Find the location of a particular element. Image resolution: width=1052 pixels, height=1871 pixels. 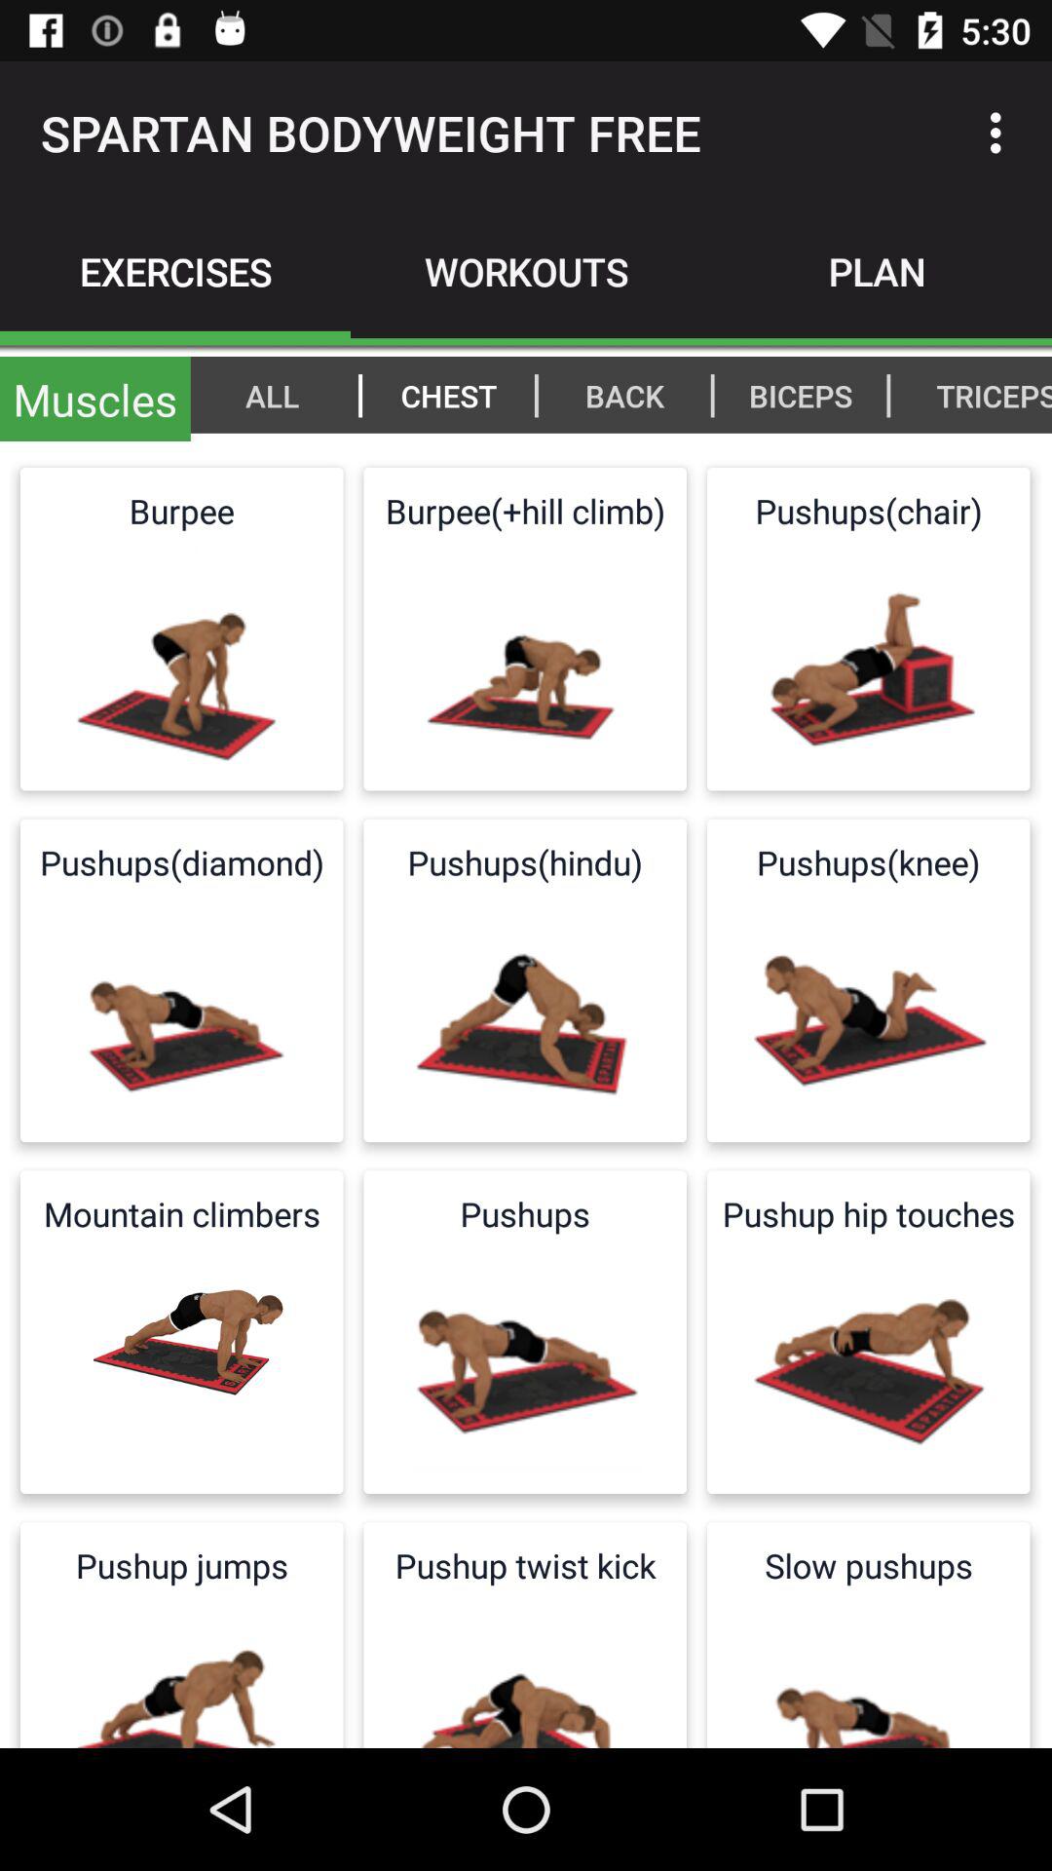

choose the icon next to | is located at coordinates (984, 395).